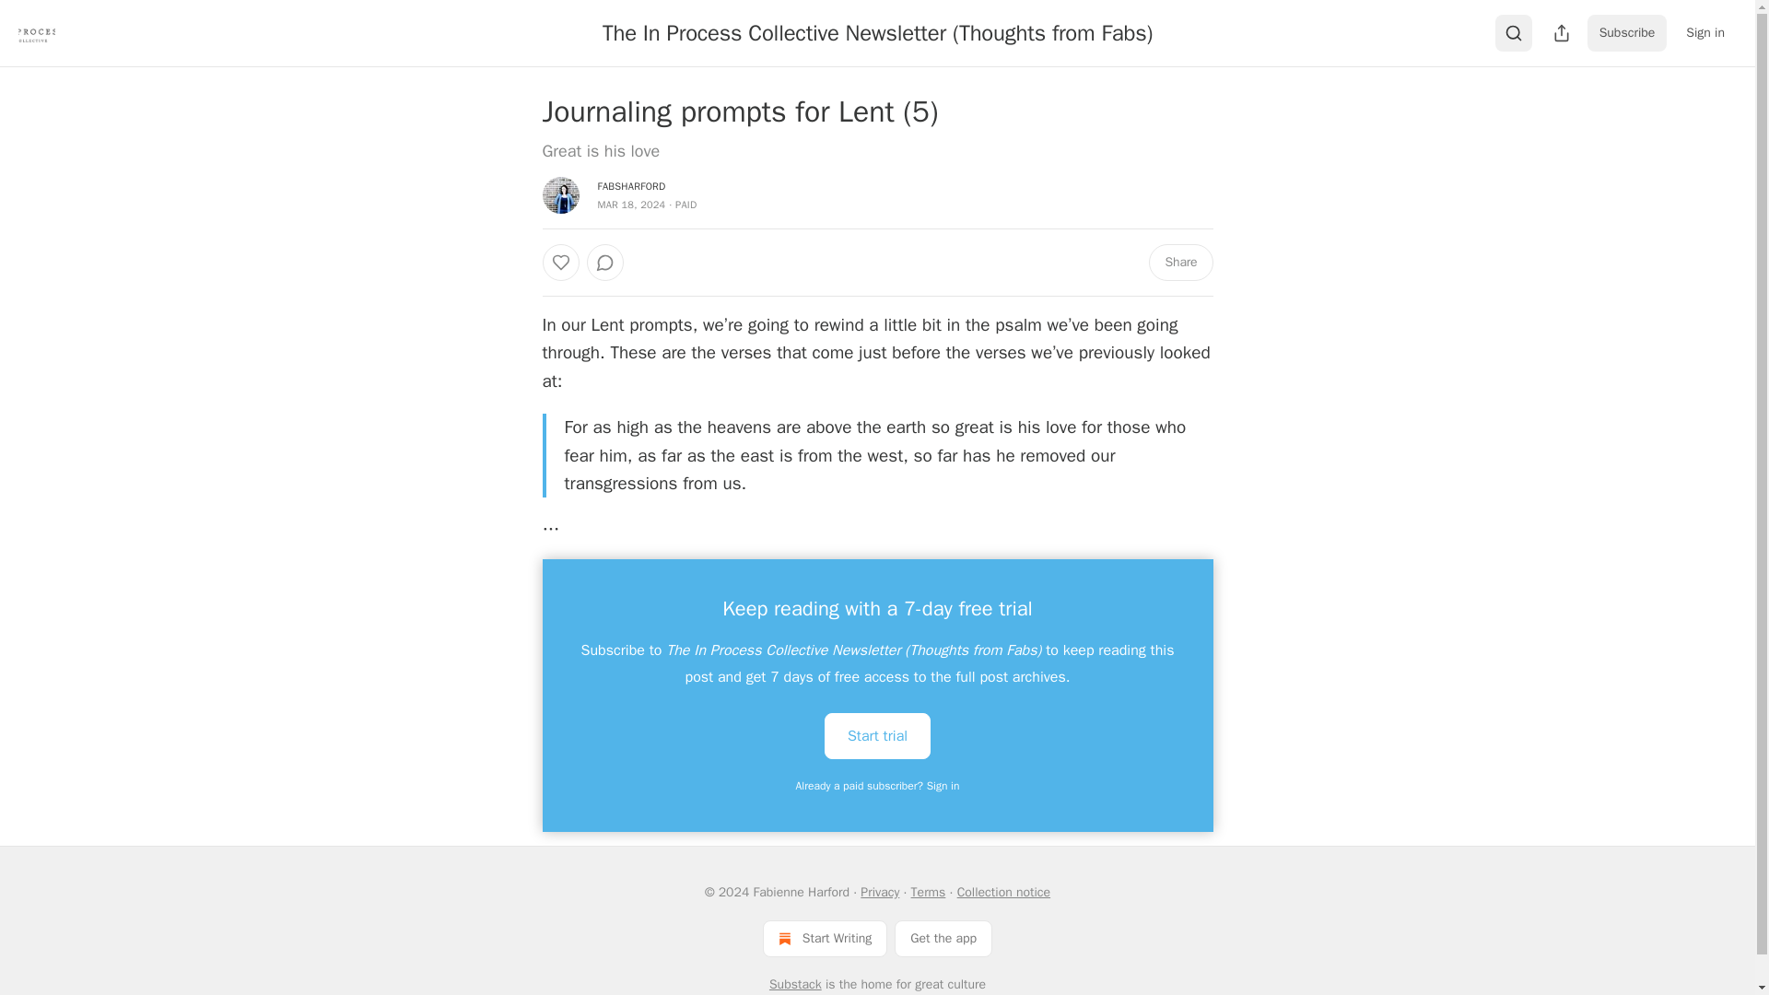  Describe the element at coordinates (1179, 262) in the screenshot. I see `Share` at that location.